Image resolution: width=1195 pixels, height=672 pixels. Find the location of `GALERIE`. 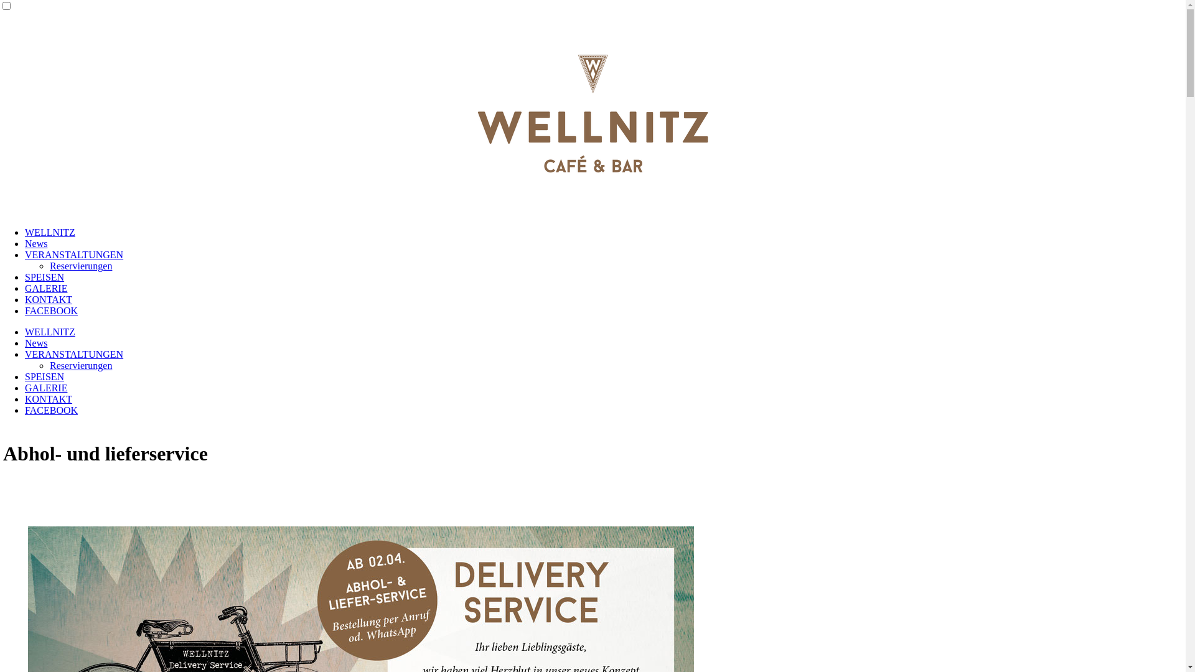

GALERIE is located at coordinates (46, 289).